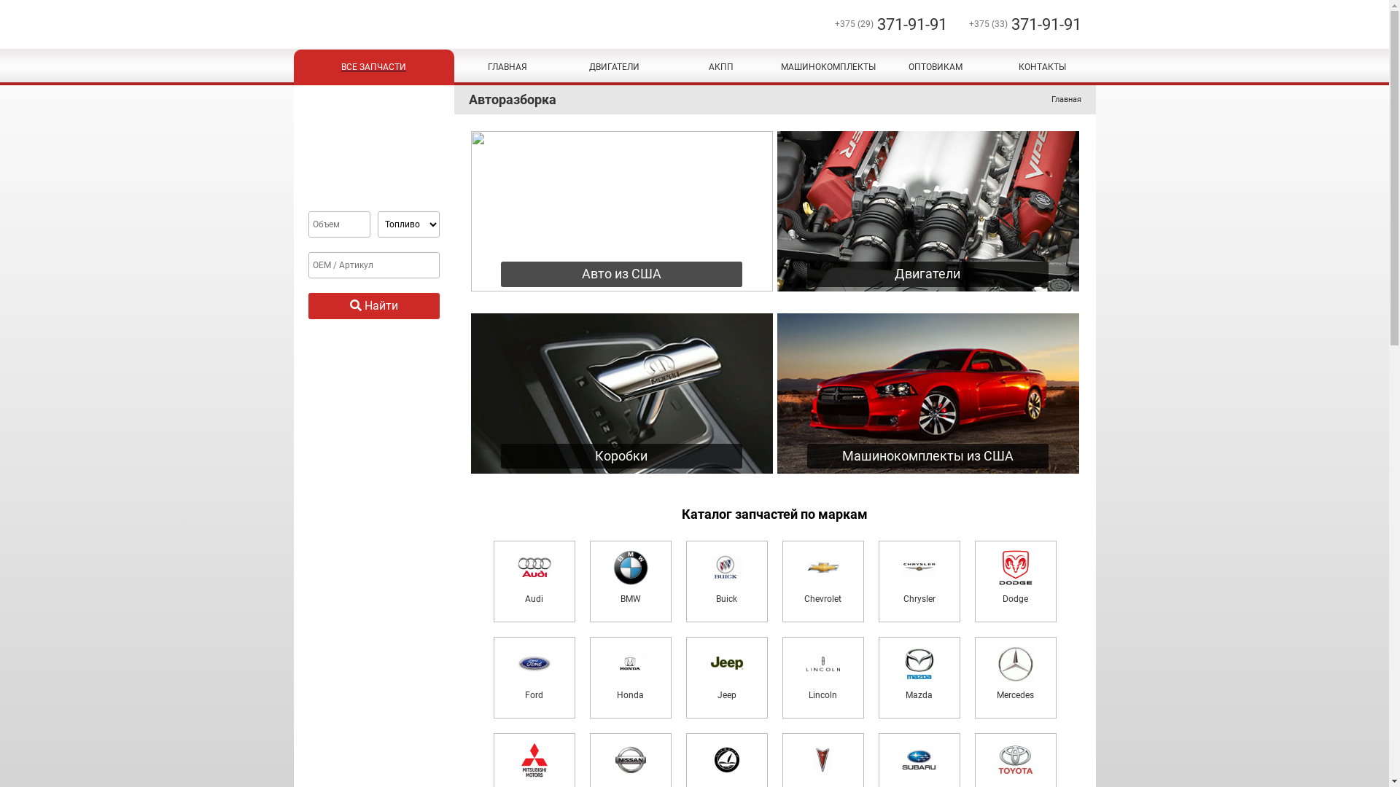  Describe the element at coordinates (534, 678) in the screenshot. I see `Ford` at that location.